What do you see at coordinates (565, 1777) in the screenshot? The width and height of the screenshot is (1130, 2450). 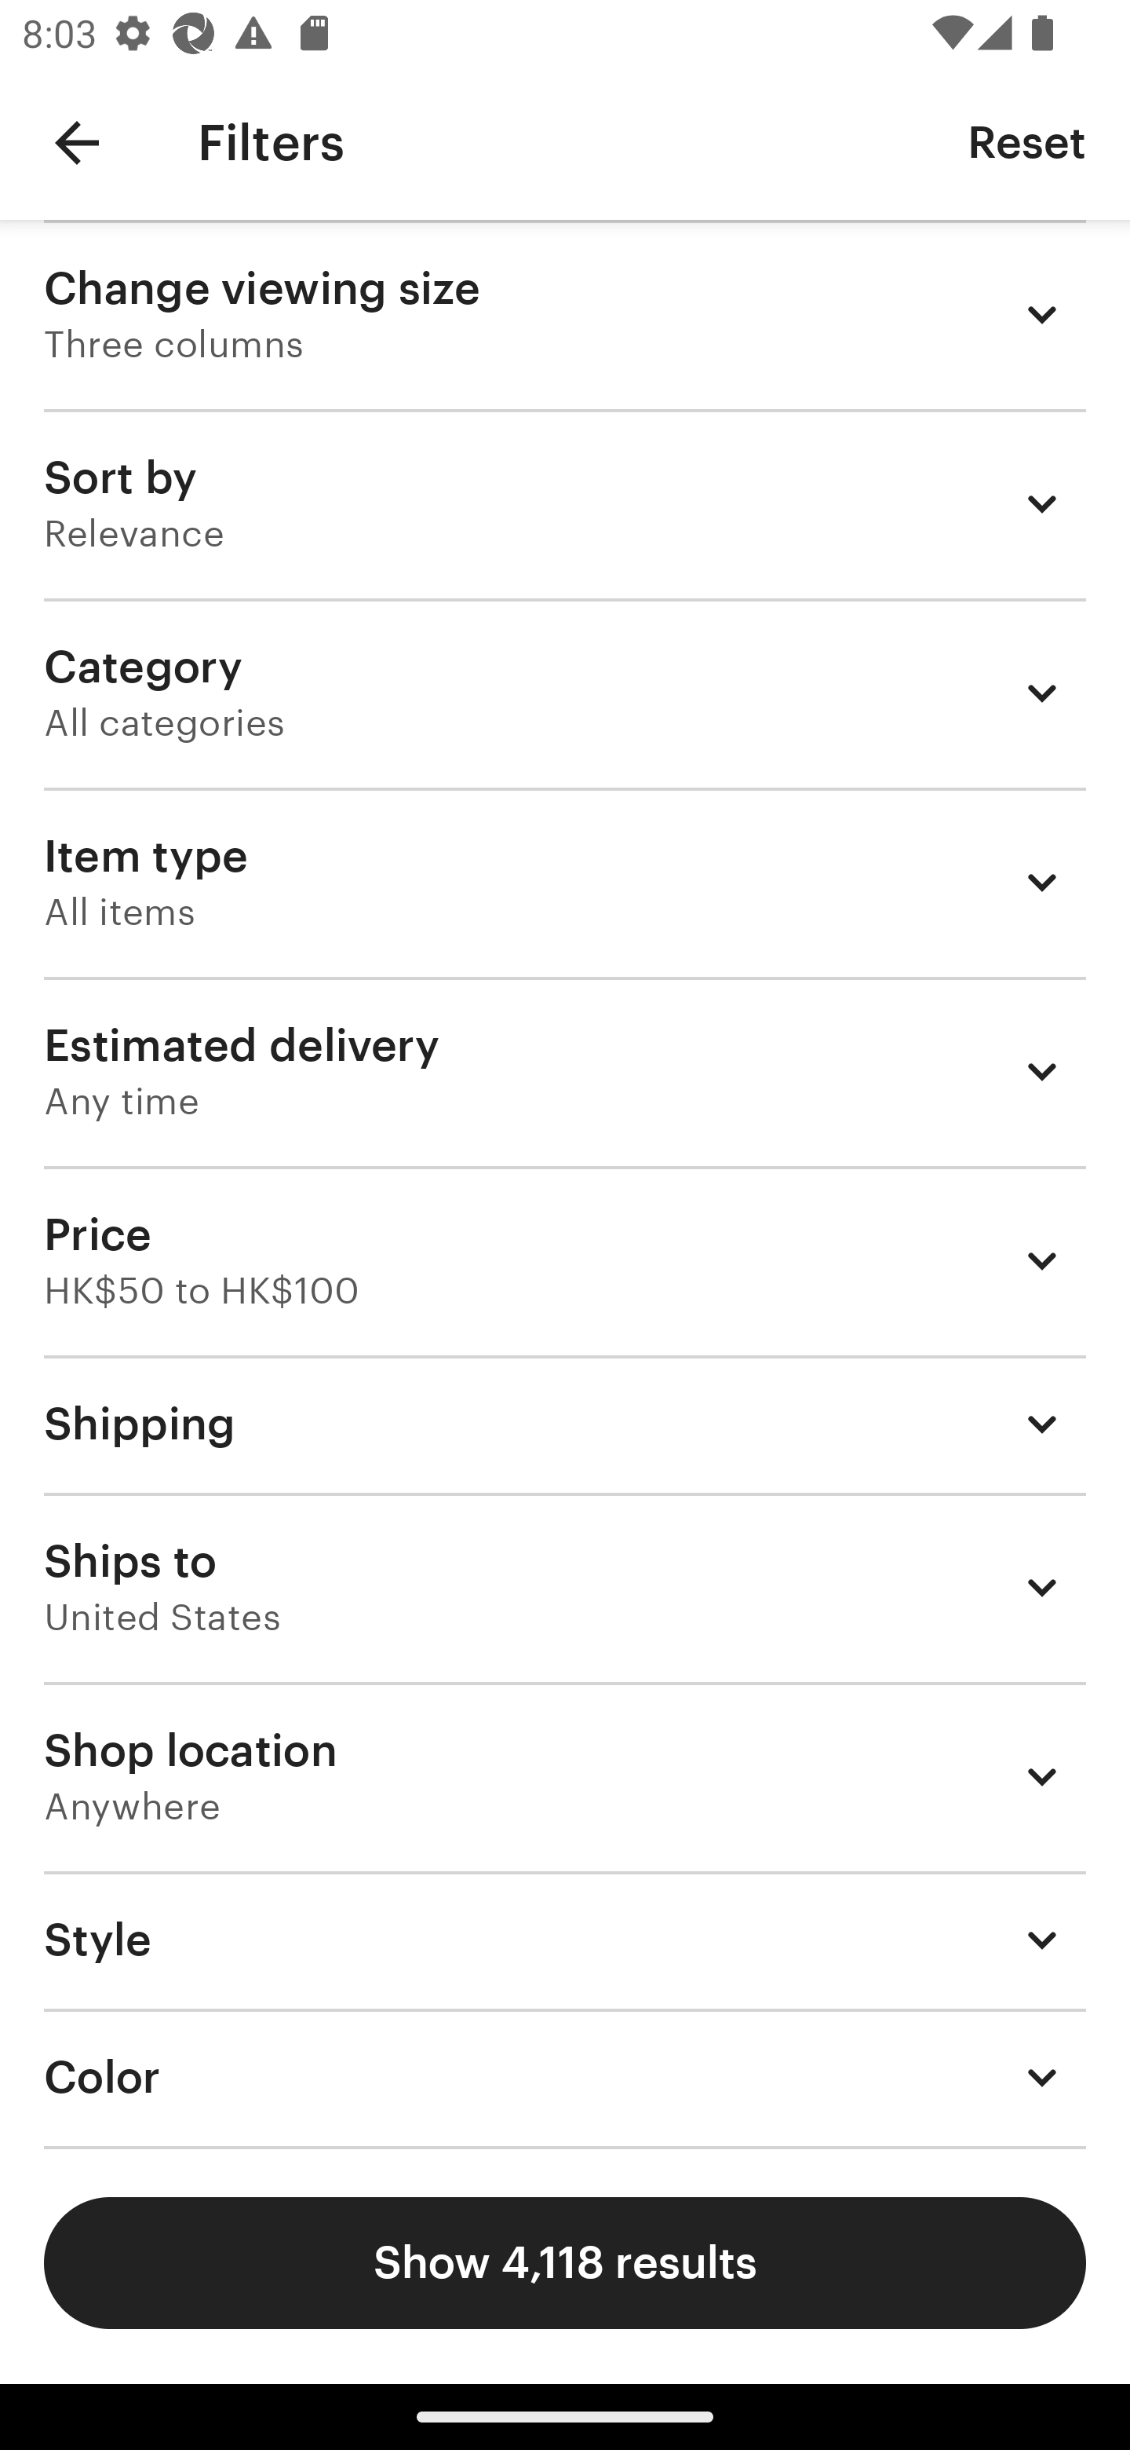 I see `Shop location Anywhere` at bounding box center [565, 1777].